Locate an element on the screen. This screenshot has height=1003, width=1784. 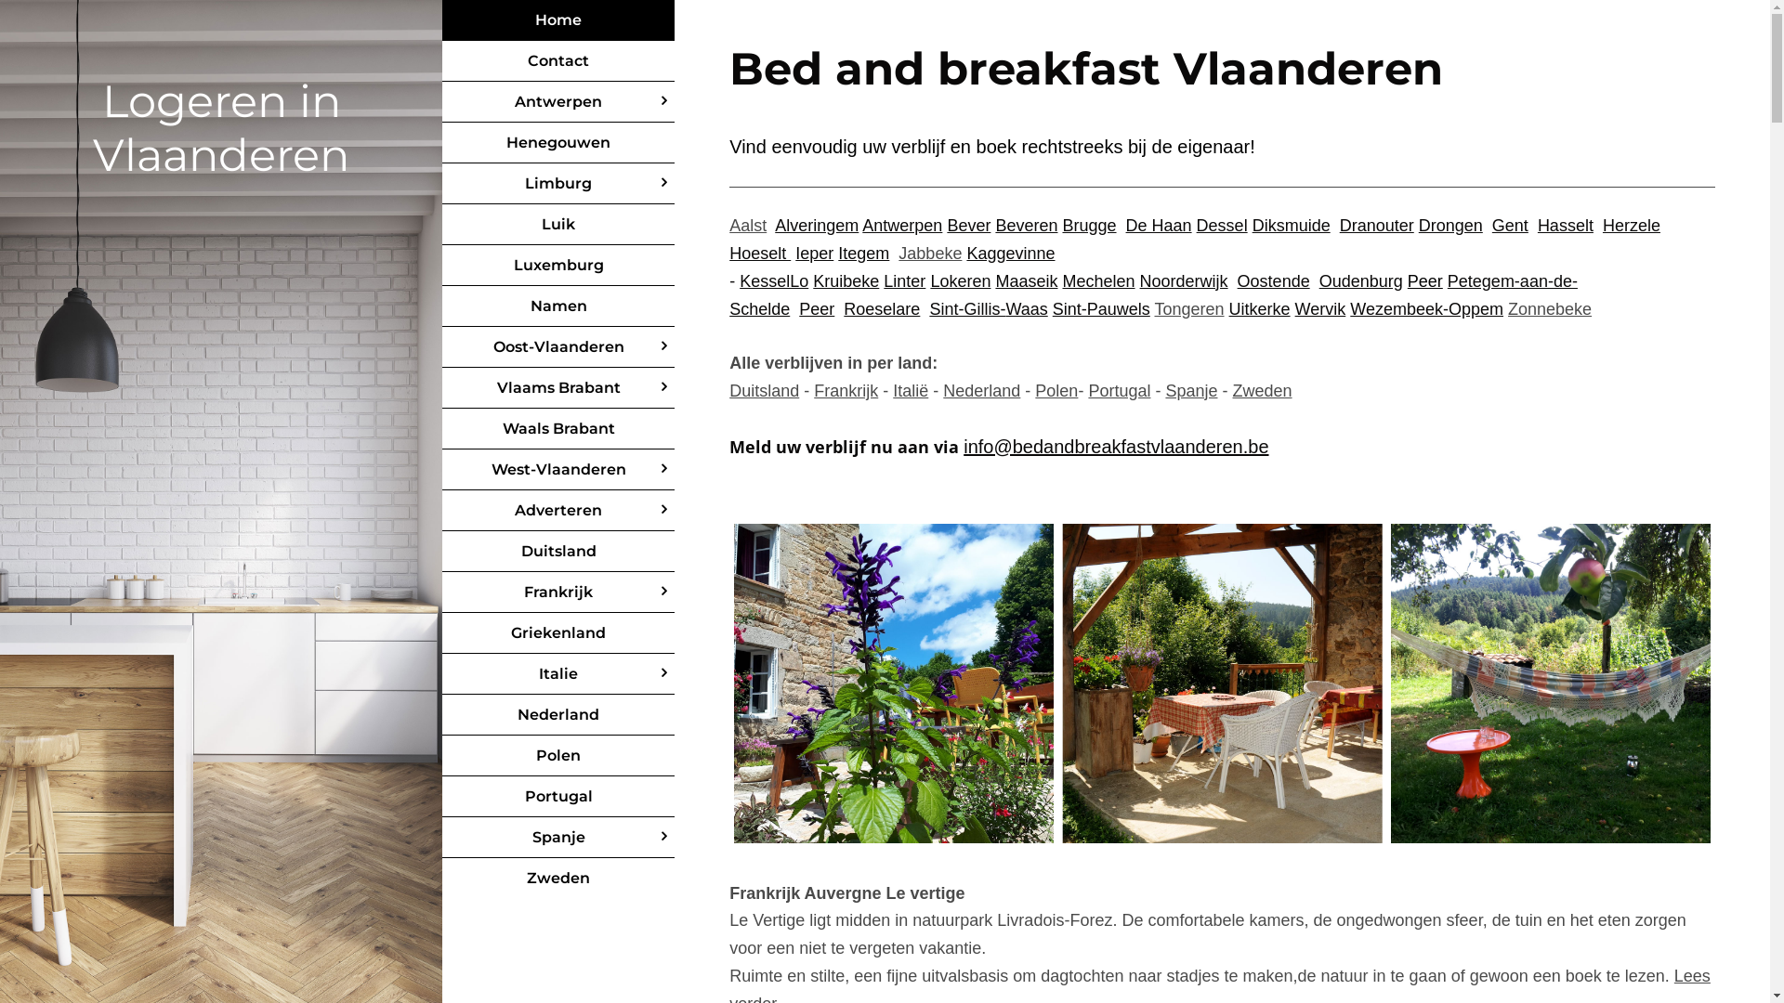
KesselLo is located at coordinates (774, 281).